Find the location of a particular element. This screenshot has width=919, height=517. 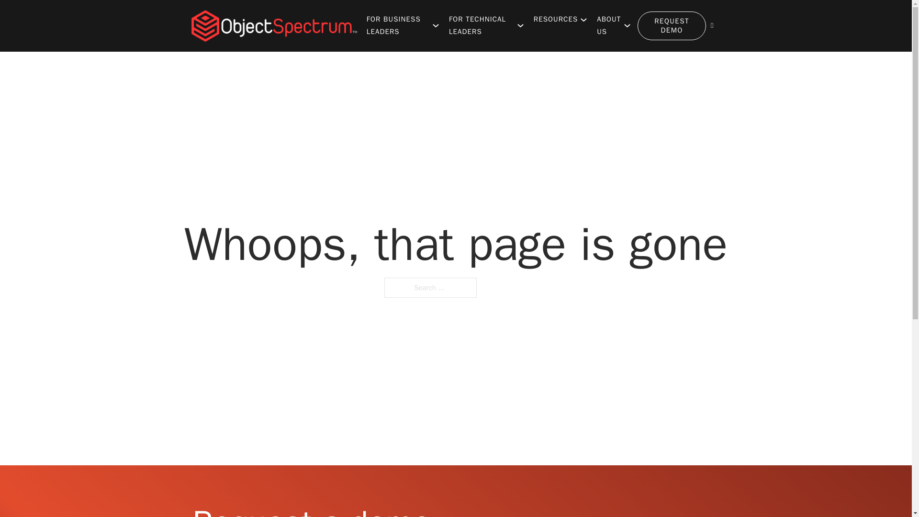

FOR TECHNICAL LEADERS is located at coordinates (482, 25).